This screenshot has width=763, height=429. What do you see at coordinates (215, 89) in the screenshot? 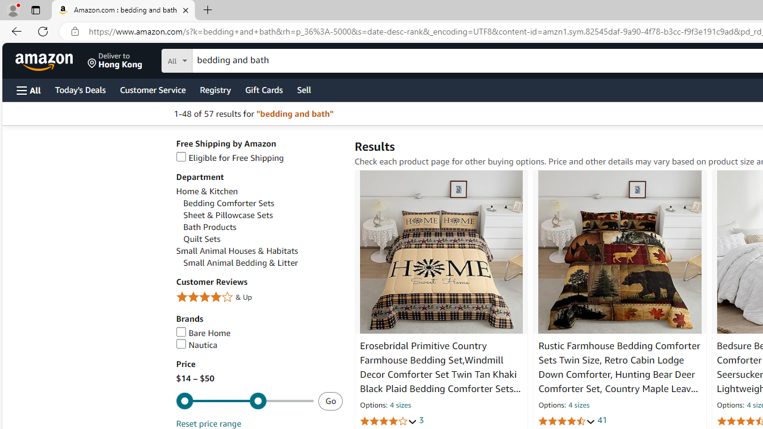
I see `Registry` at bounding box center [215, 89].